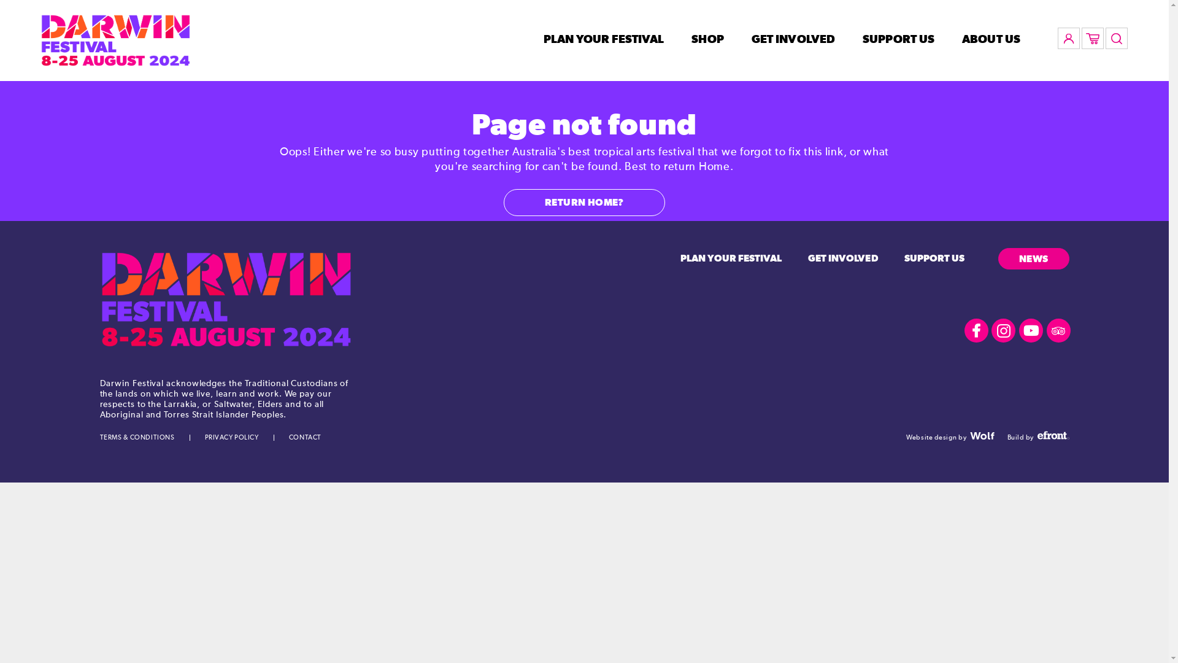 Image resolution: width=1178 pixels, height=663 pixels. What do you see at coordinates (232, 437) in the screenshot?
I see `PRIVACY POLICY` at bounding box center [232, 437].